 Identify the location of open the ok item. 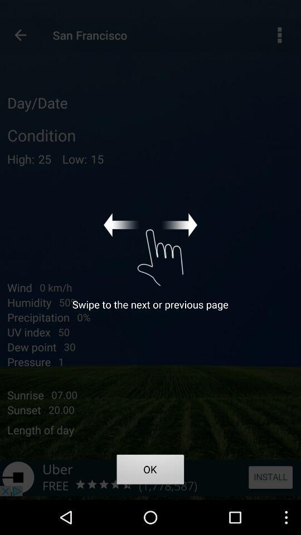
(151, 471).